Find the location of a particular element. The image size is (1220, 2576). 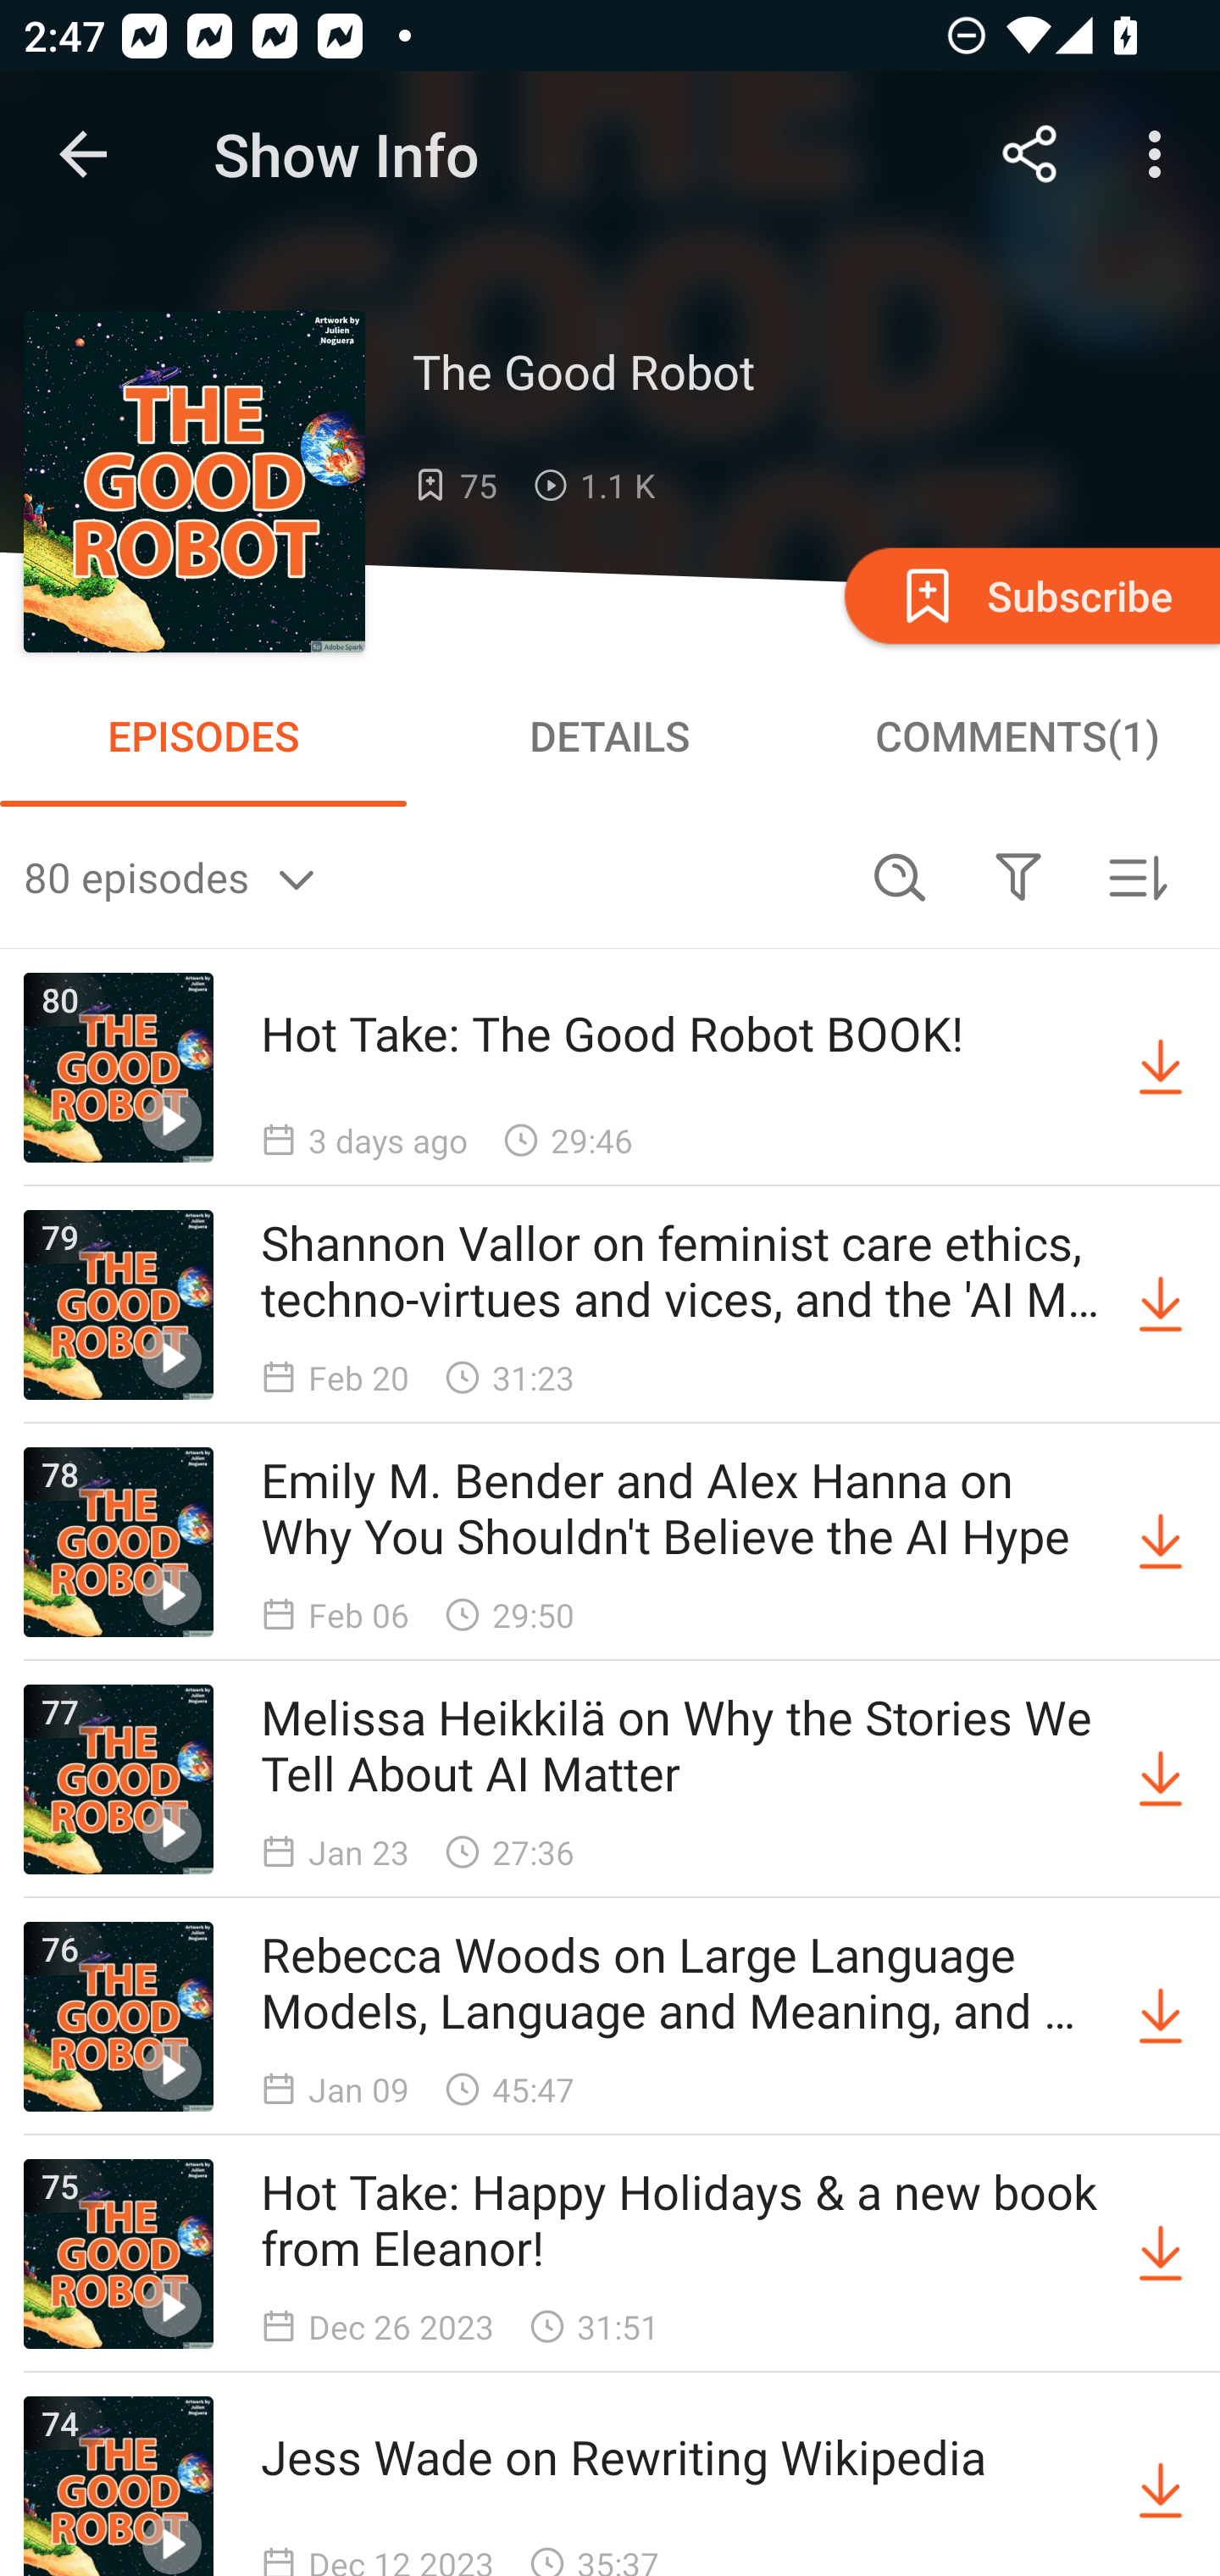

 is located at coordinates (1018, 876).